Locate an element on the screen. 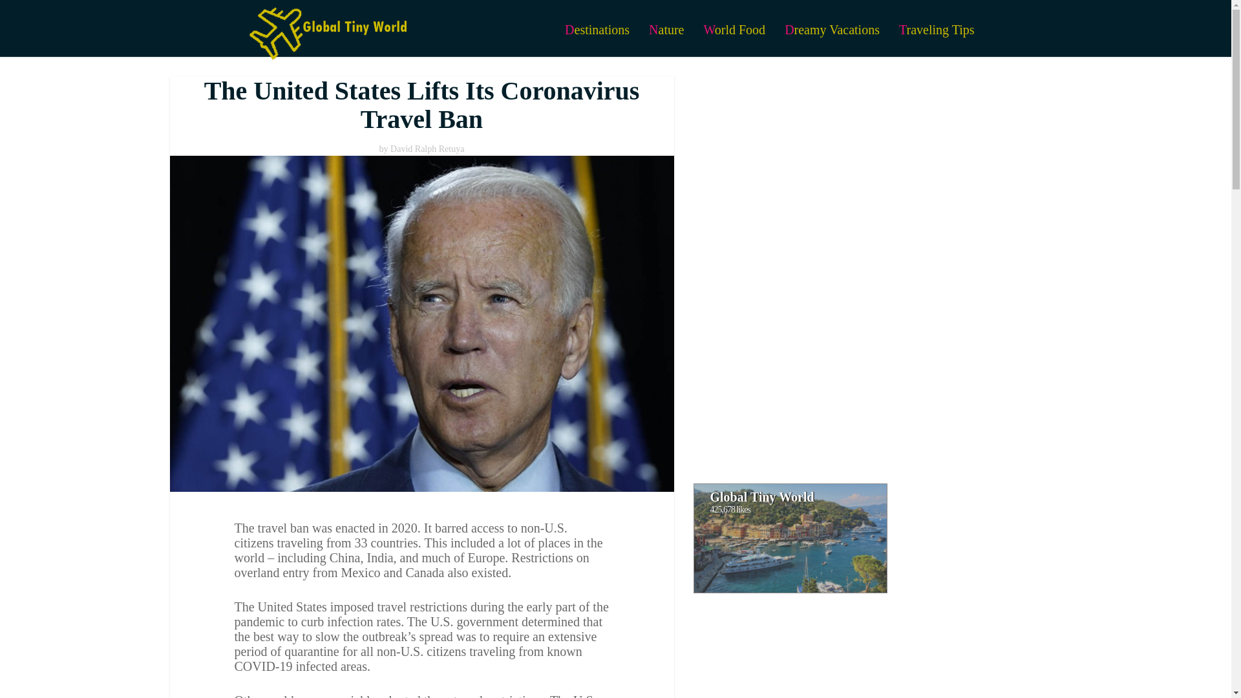 The image size is (1241, 698). Traveling Tips is located at coordinates (937, 30).